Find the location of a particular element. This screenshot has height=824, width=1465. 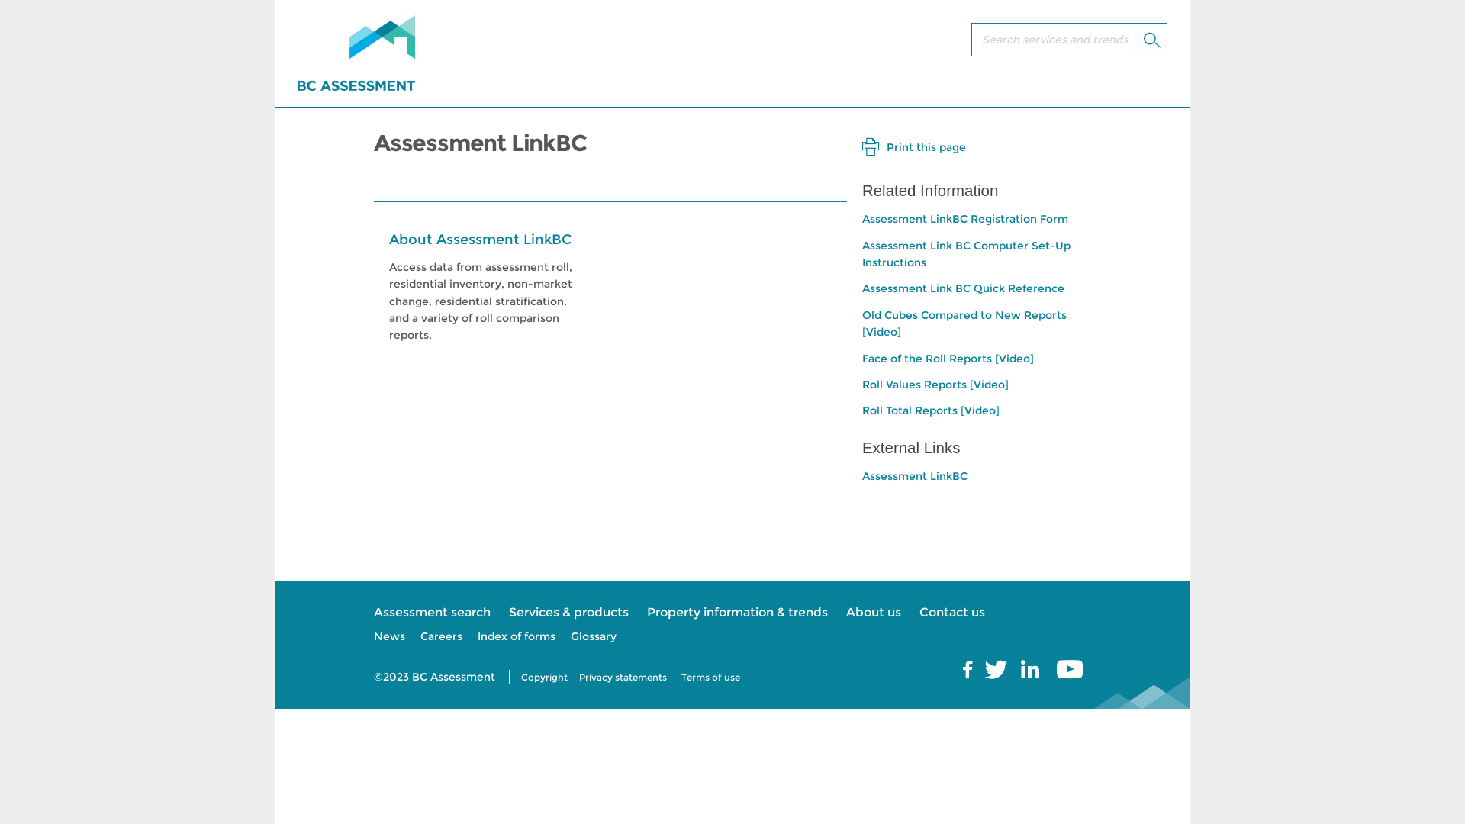

Glossary is located at coordinates (594, 636).